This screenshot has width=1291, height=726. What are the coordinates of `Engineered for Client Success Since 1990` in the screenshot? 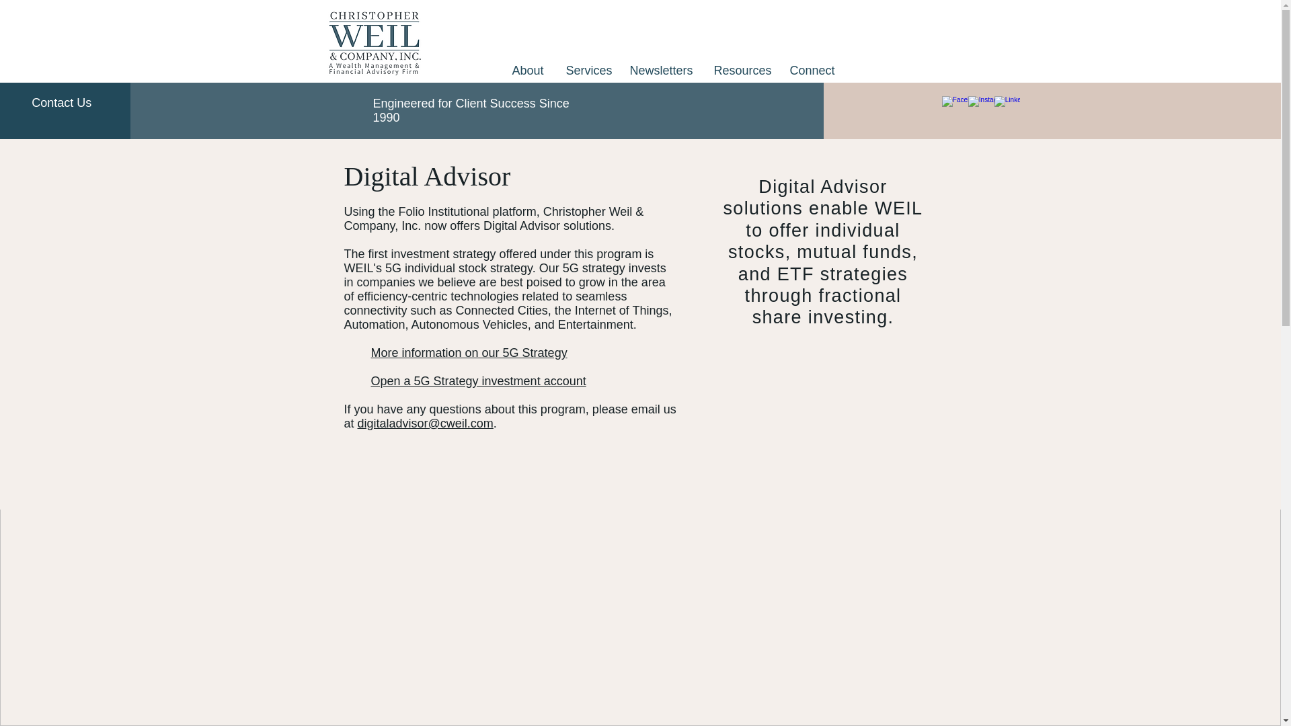 It's located at (471, 110).